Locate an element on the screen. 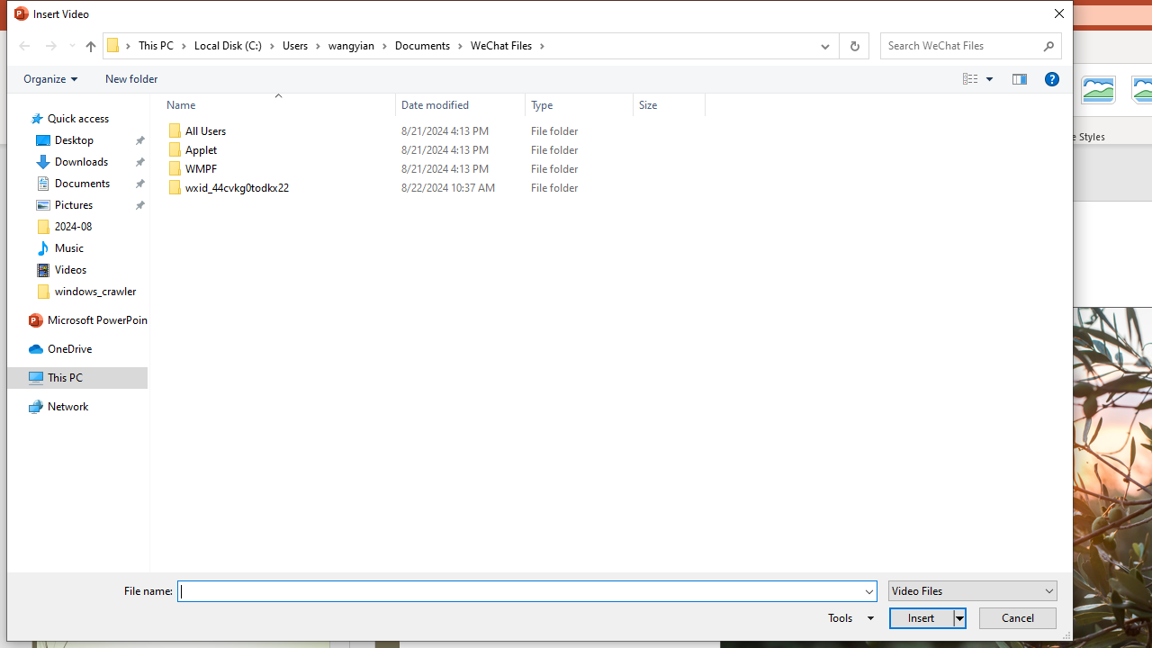 This screenshot has width=1152, height=648. File name: is located at coordinates (527, 590).